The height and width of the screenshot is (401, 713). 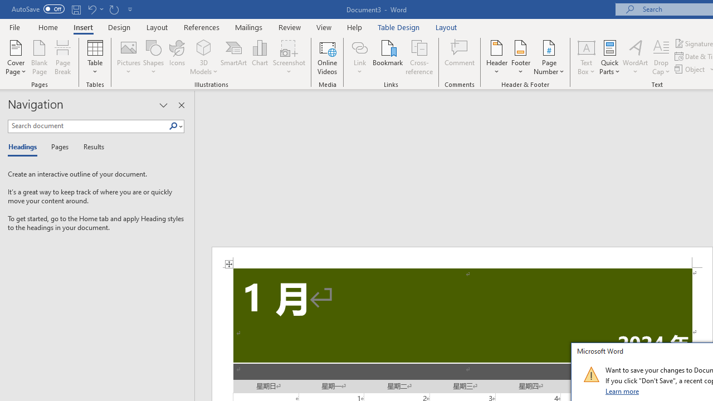 I want to click on More Options, so click(x=359, y=67).